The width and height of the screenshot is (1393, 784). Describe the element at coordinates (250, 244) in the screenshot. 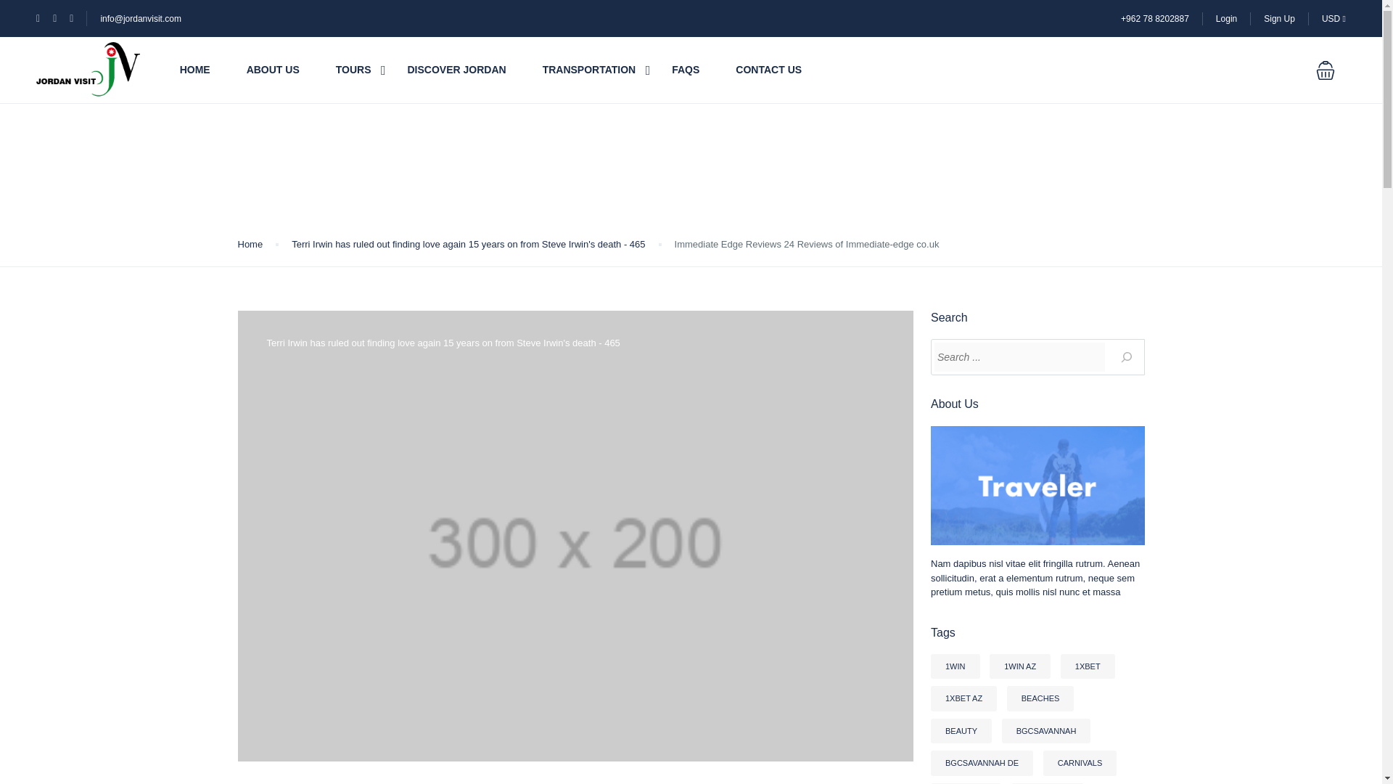

I see `Home` at that location.